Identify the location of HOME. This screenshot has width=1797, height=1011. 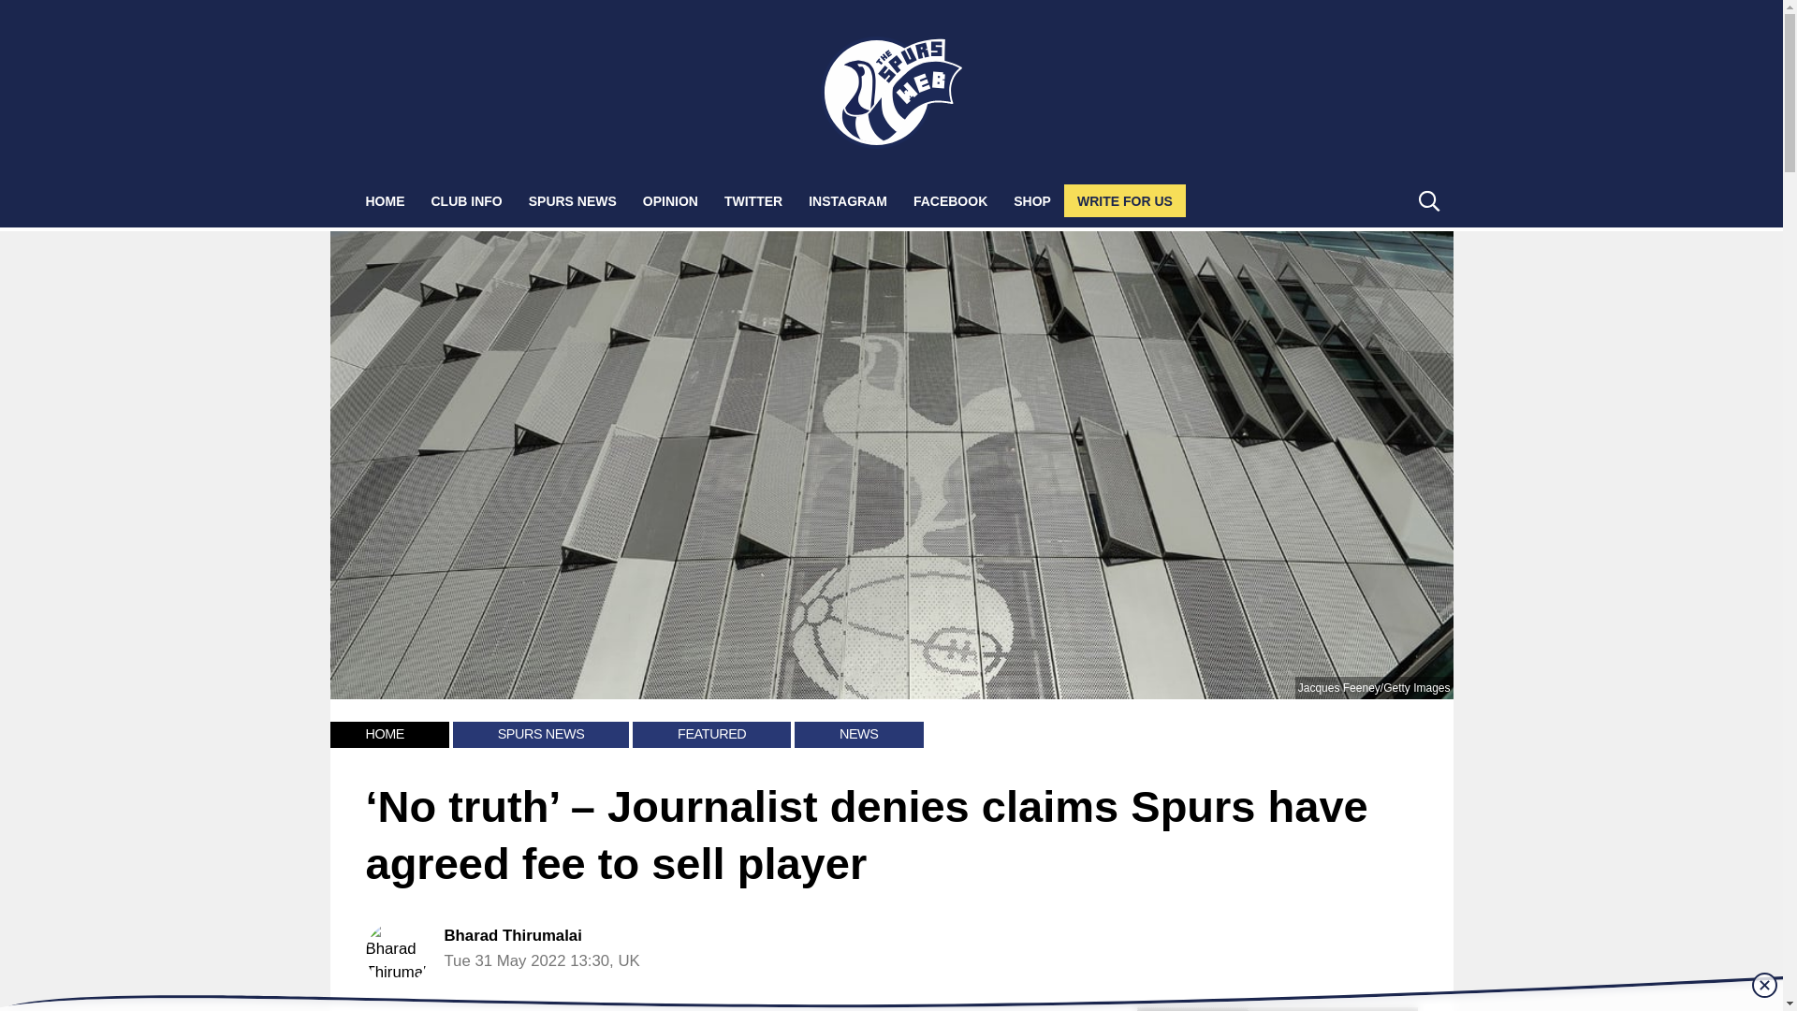
(384, 734).